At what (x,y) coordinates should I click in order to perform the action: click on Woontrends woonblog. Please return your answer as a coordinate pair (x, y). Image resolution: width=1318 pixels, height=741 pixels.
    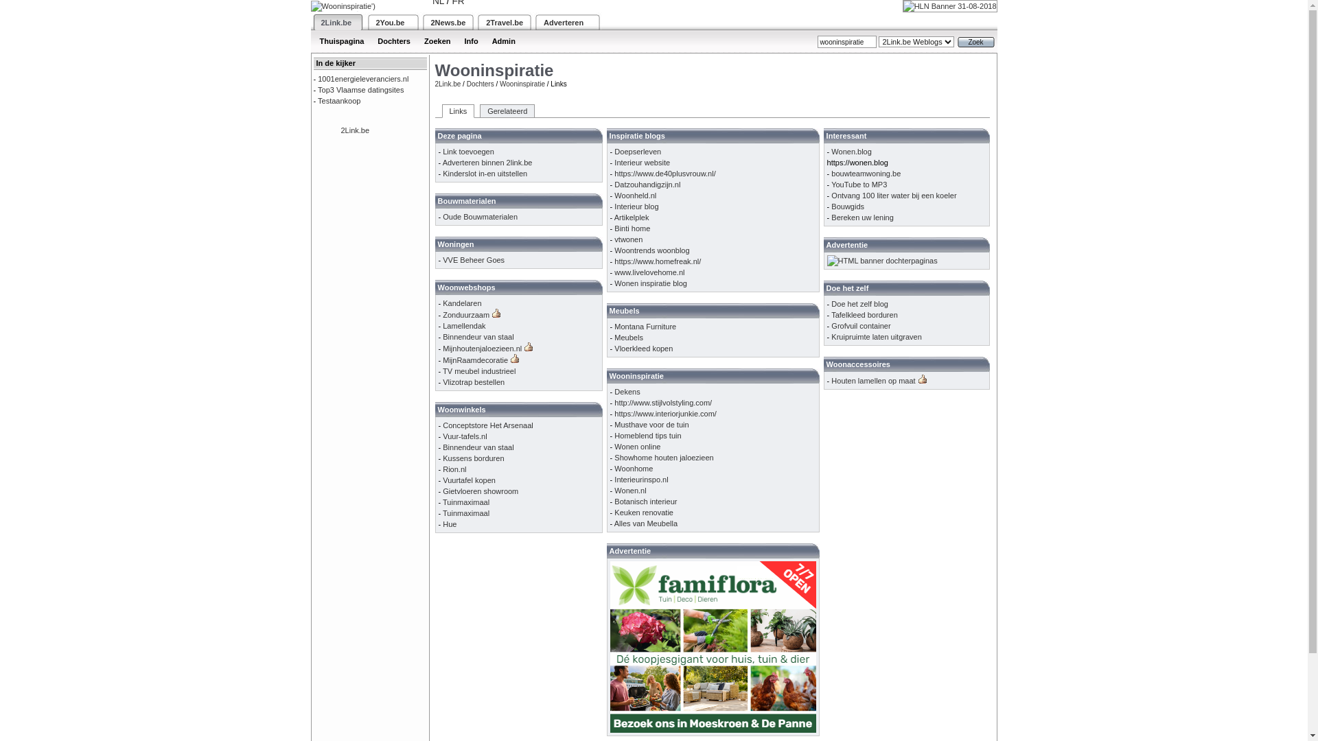
    Looking at the image, I should click on (652, 250).